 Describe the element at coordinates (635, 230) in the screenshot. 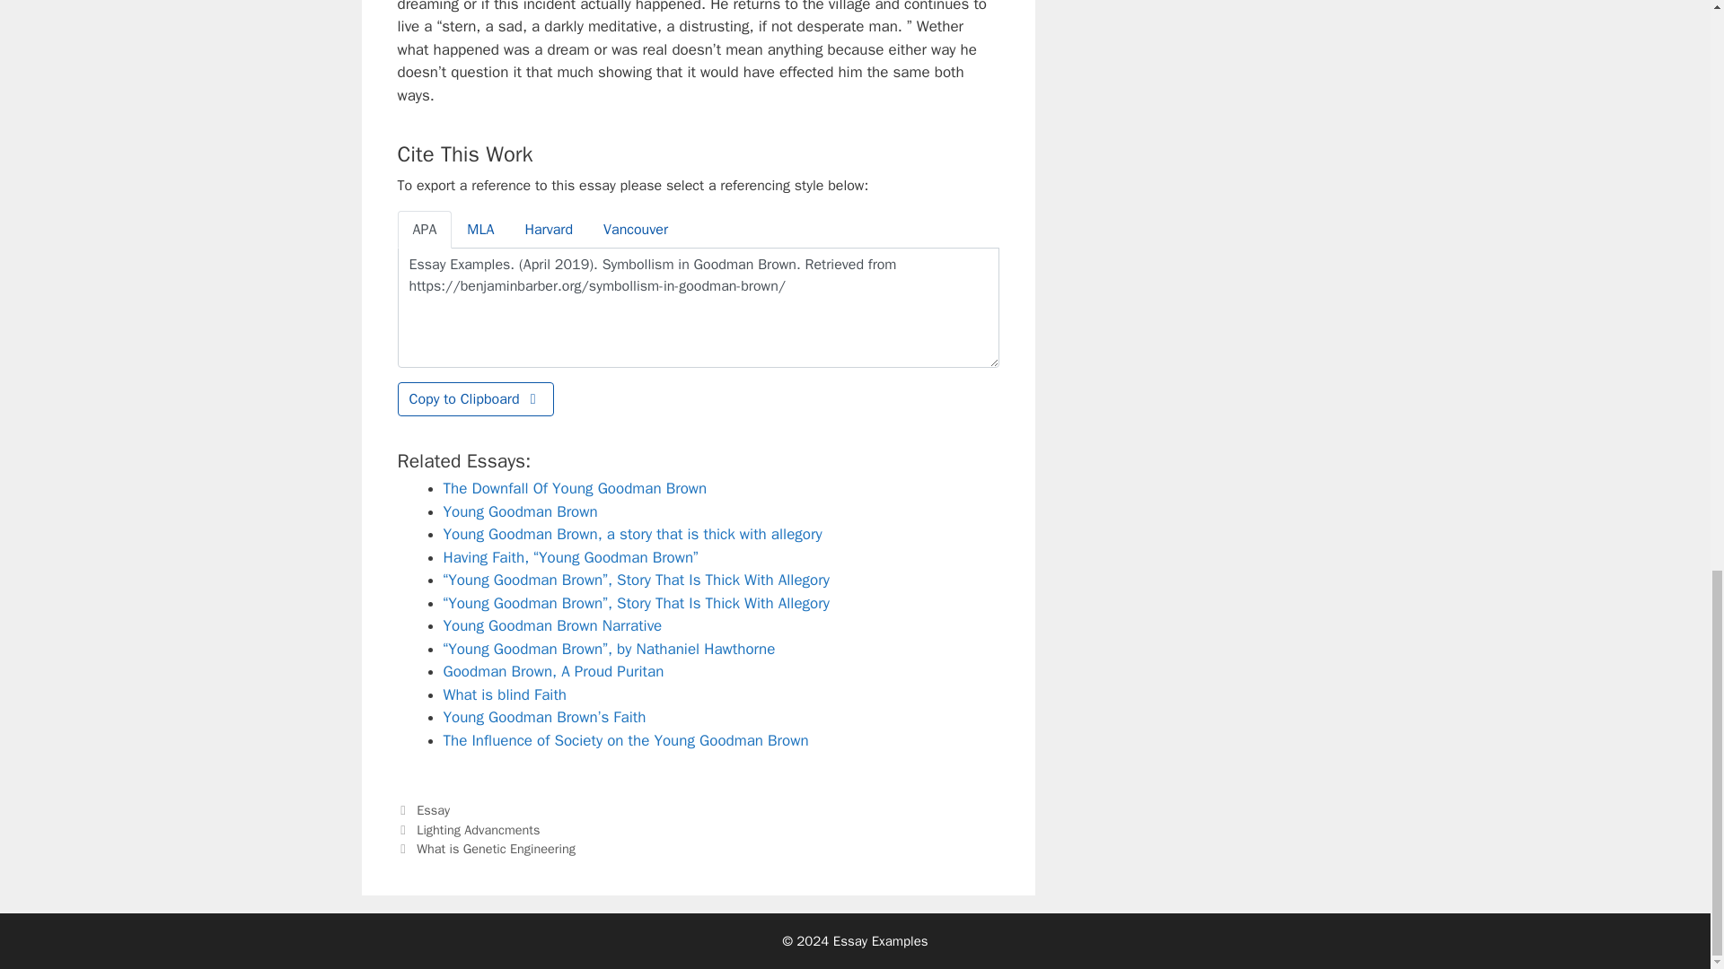

I see `Vancouver` at that location.